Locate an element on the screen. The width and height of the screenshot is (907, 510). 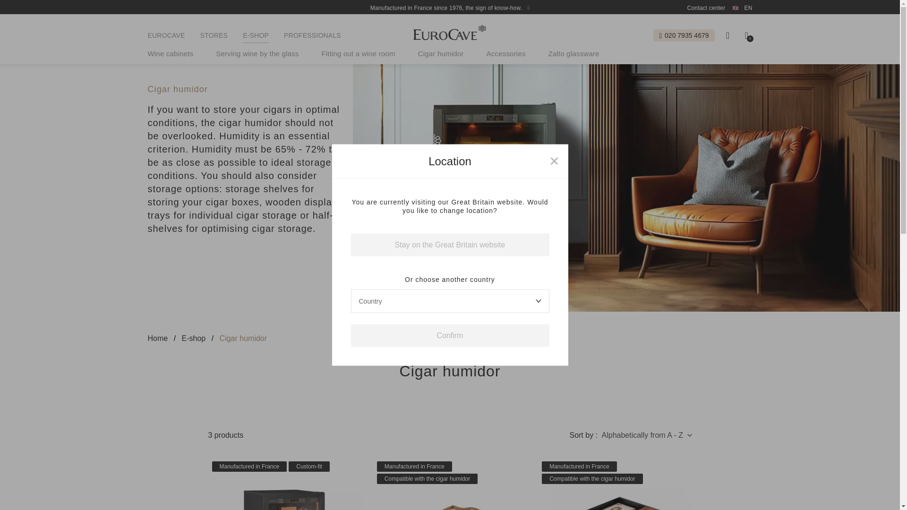
Manufactured in France since 1976, the sign of know-how. is located at coordinates (450, 8).